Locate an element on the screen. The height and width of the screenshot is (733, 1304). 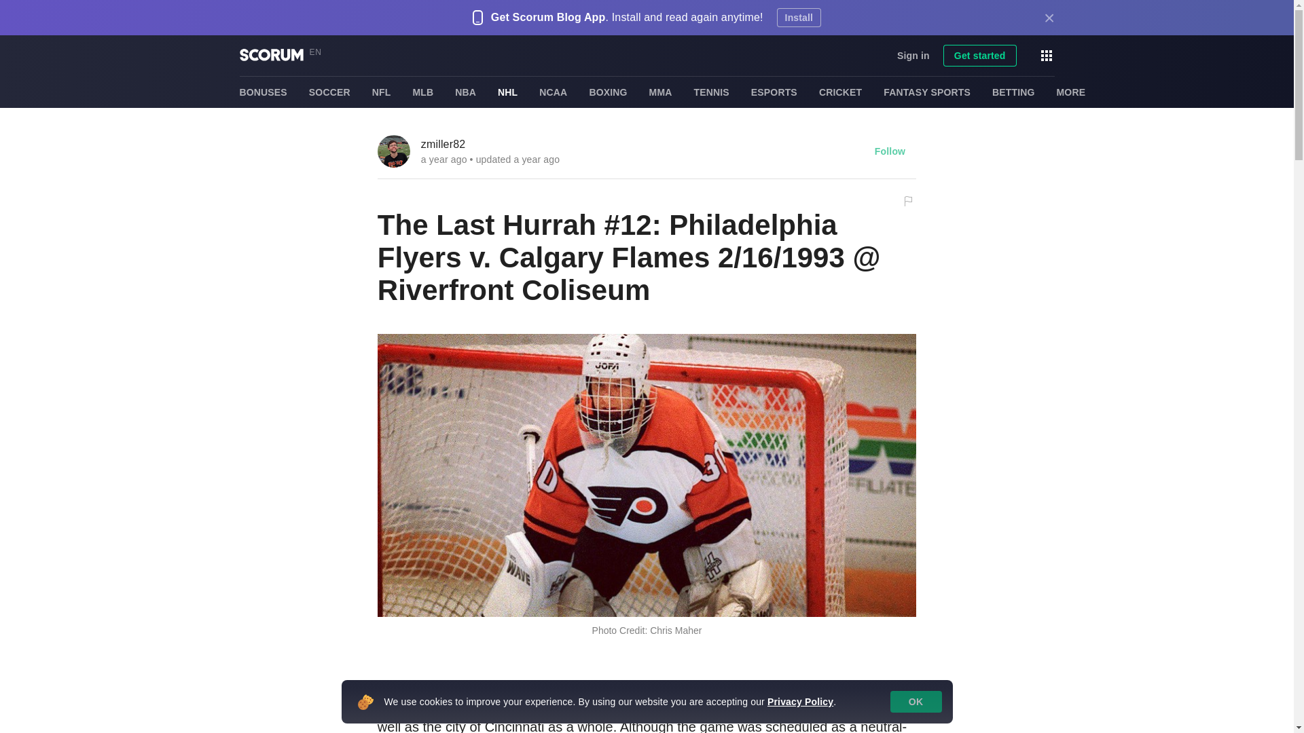
Get Scorum Blog App is located at coordinates (549, 18).